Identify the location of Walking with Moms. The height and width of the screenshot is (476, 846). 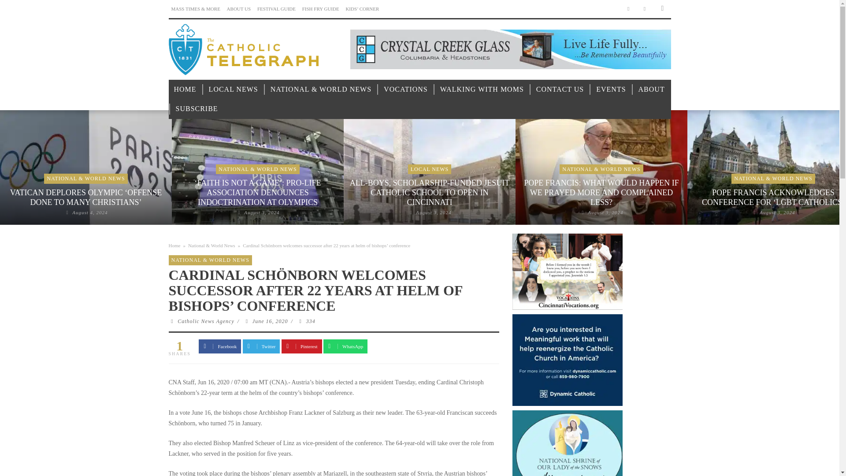
(482, 89).